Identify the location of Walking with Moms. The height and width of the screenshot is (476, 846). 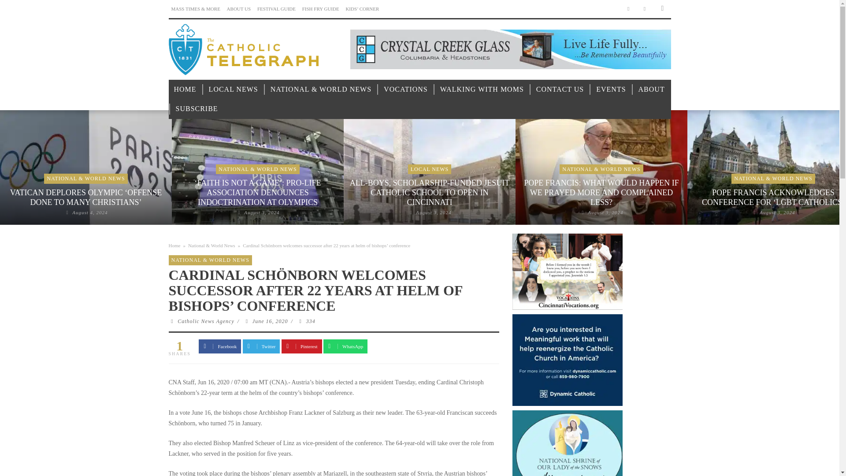
(482, 89).